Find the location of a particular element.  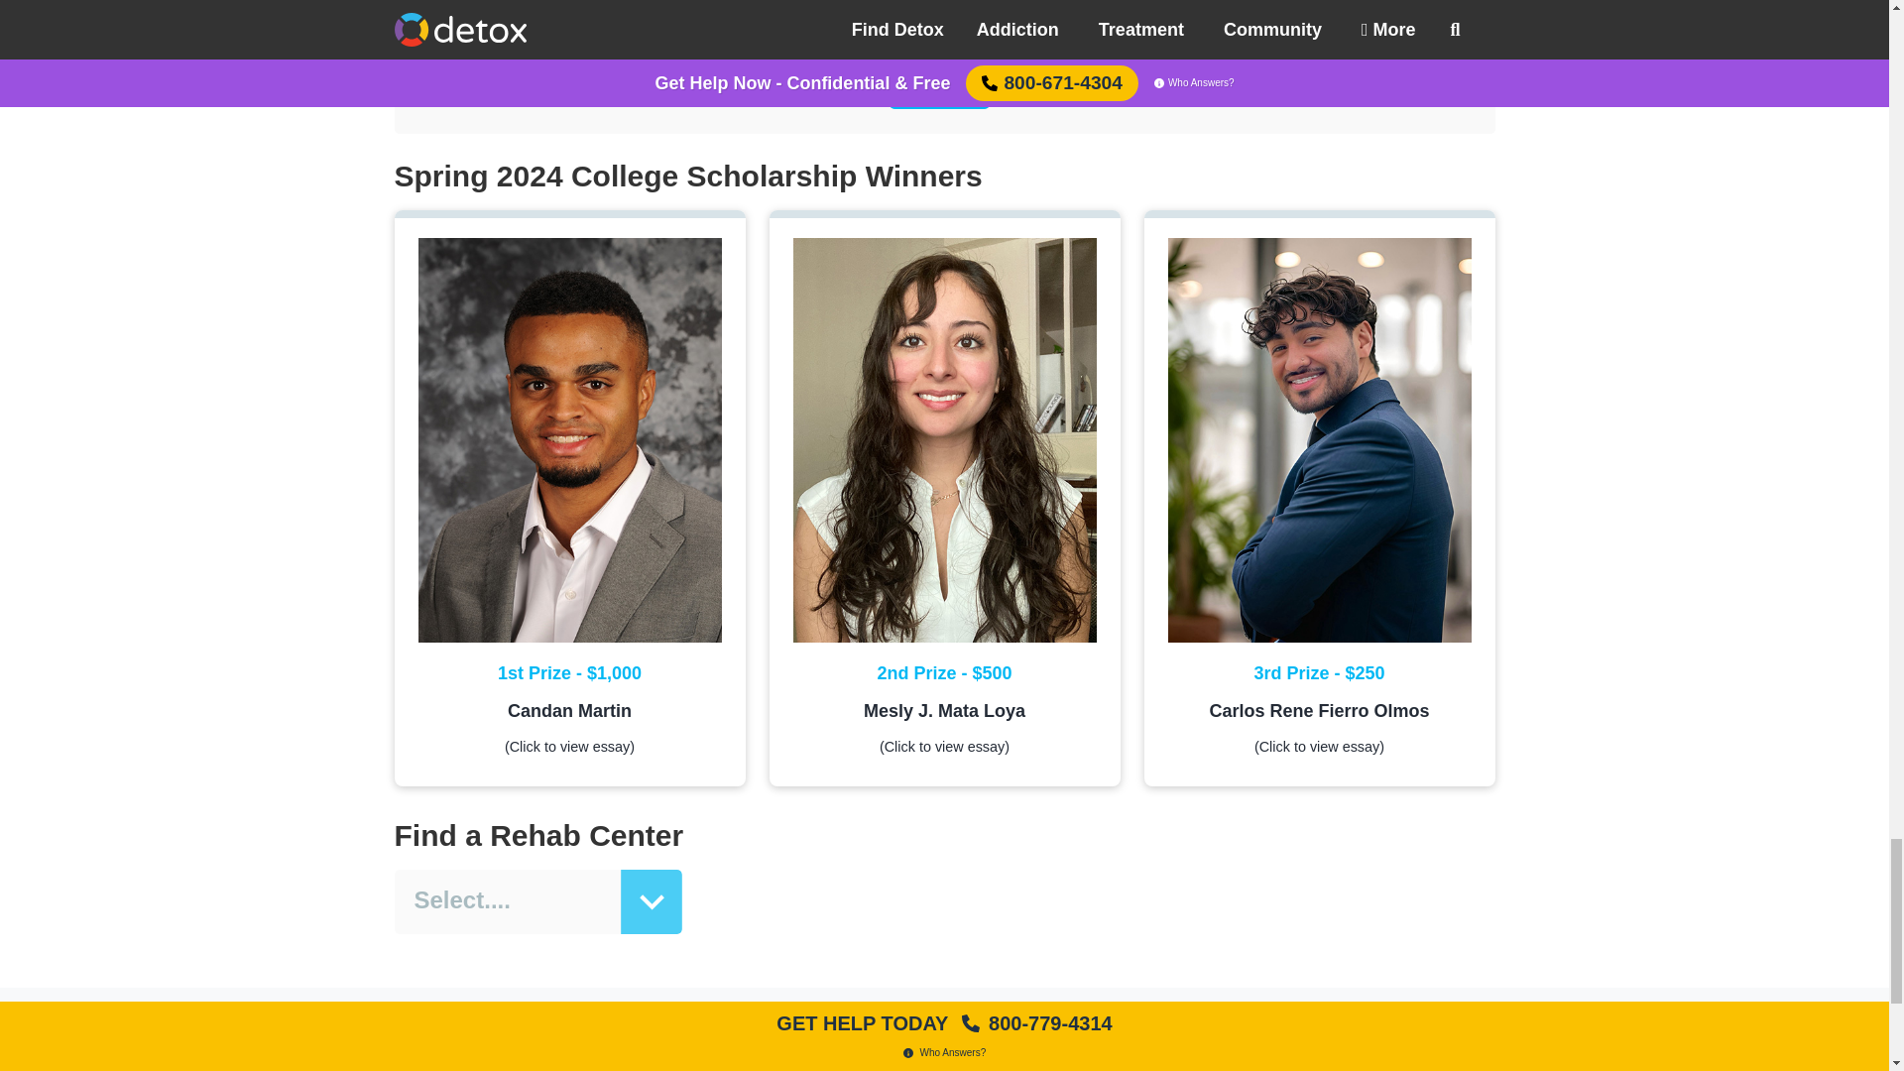

Follow us on Pinterest is located at coordinates (1010, 1053).